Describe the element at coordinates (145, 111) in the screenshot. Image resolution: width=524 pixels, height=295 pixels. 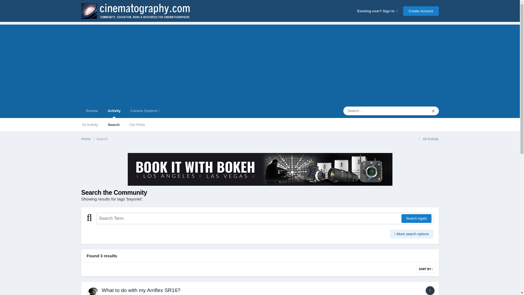
I see `Camera Systems` at that location.